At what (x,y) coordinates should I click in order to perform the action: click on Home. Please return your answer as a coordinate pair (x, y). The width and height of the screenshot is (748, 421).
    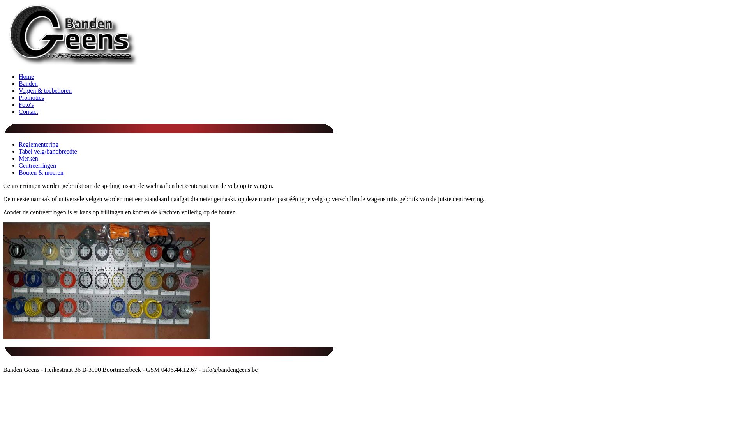
    Looking at the image, I should click on (26, 76).